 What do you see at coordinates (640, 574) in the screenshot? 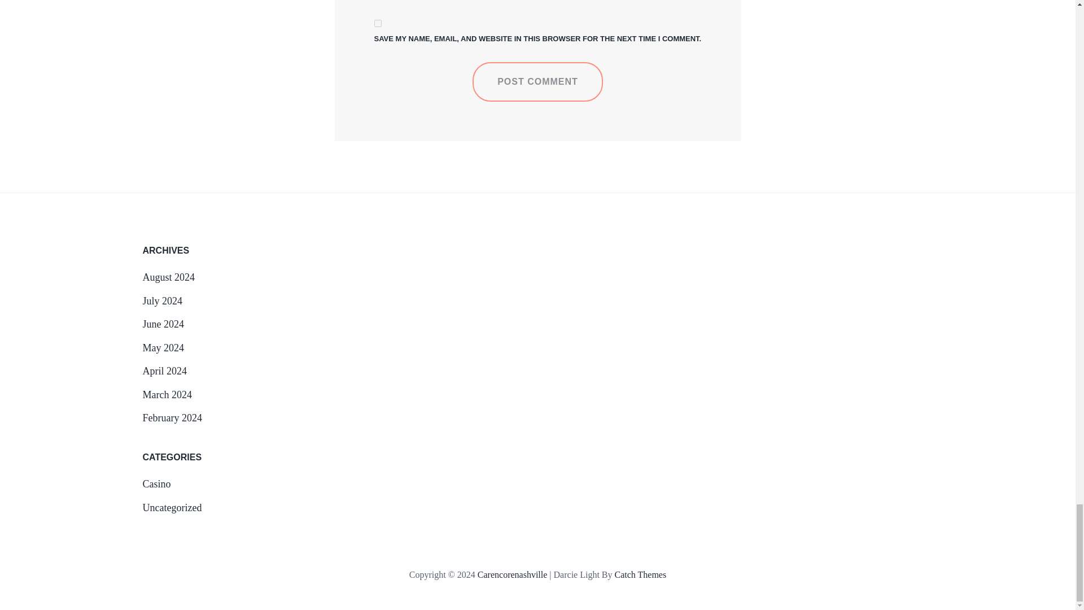
I see `Catch Themes` at bounding box center [640, 574].